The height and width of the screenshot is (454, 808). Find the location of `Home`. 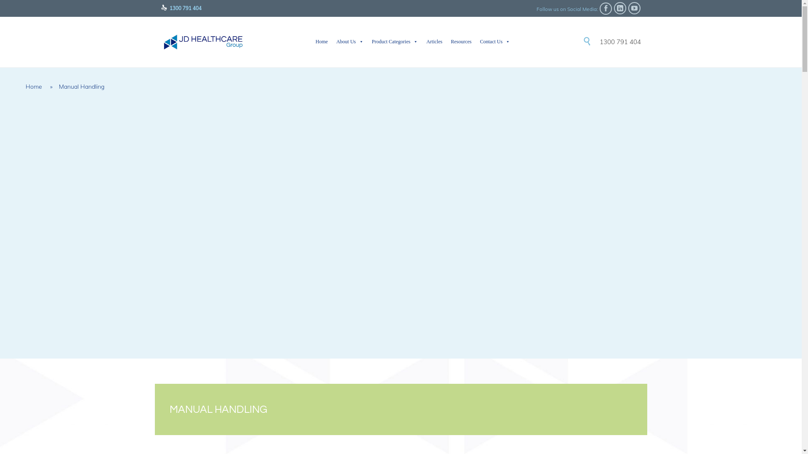

Home is located at coordinates (34, 87).